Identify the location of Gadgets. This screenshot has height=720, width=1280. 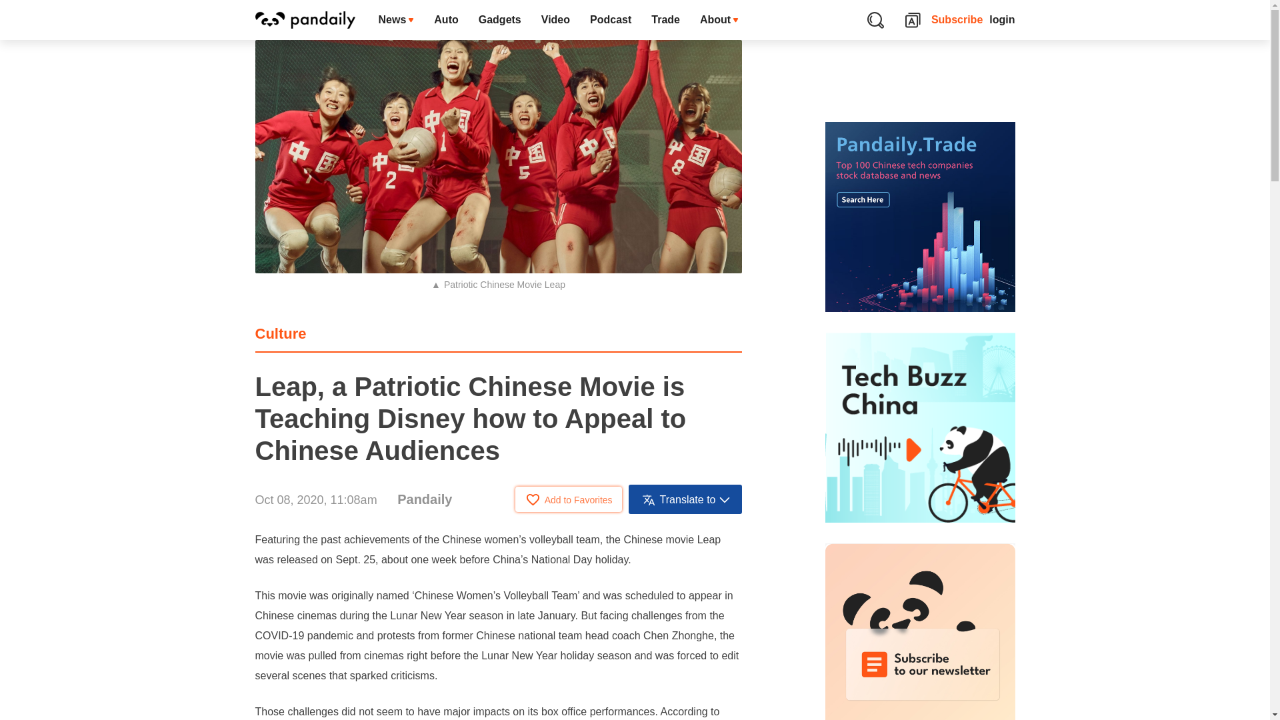
(499, 20).